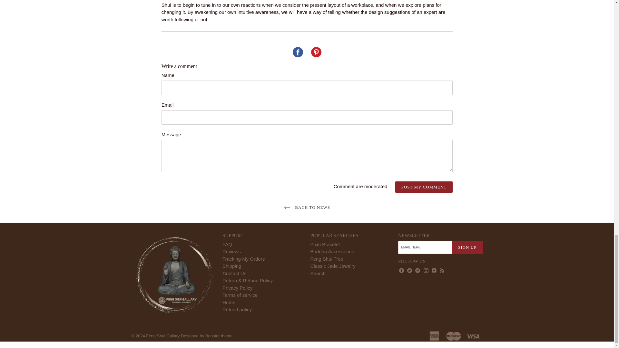 This screenshot has width=619, height=348. I want to click on FengshuiGallary on Twitter, so click(409, 271).